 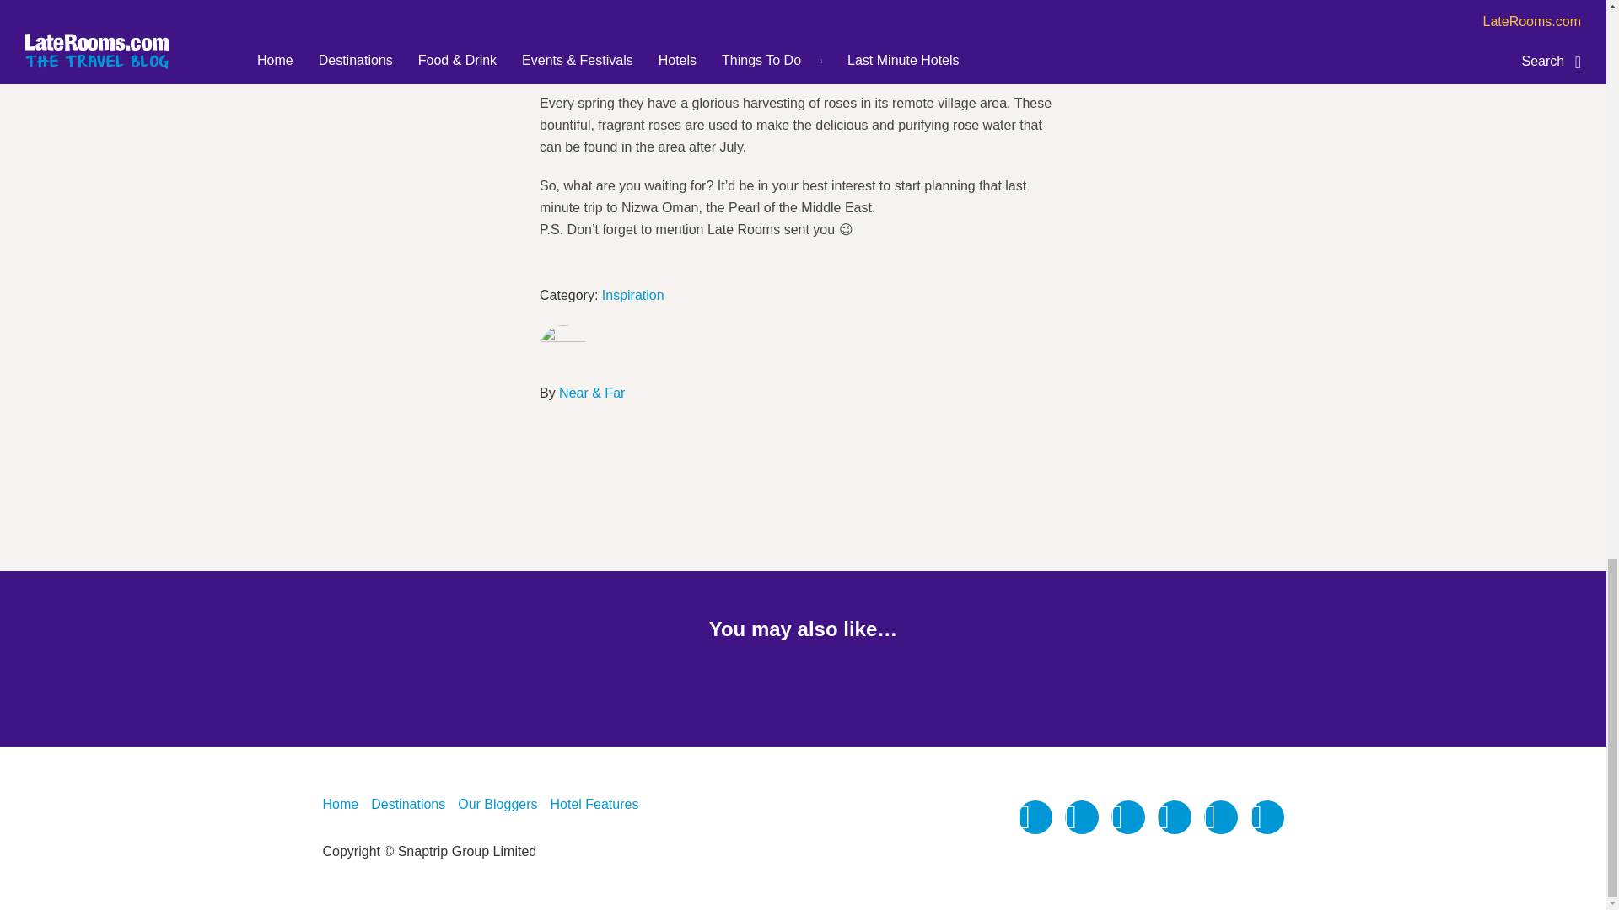 I want to click on Home, so click(x=340, y=804).